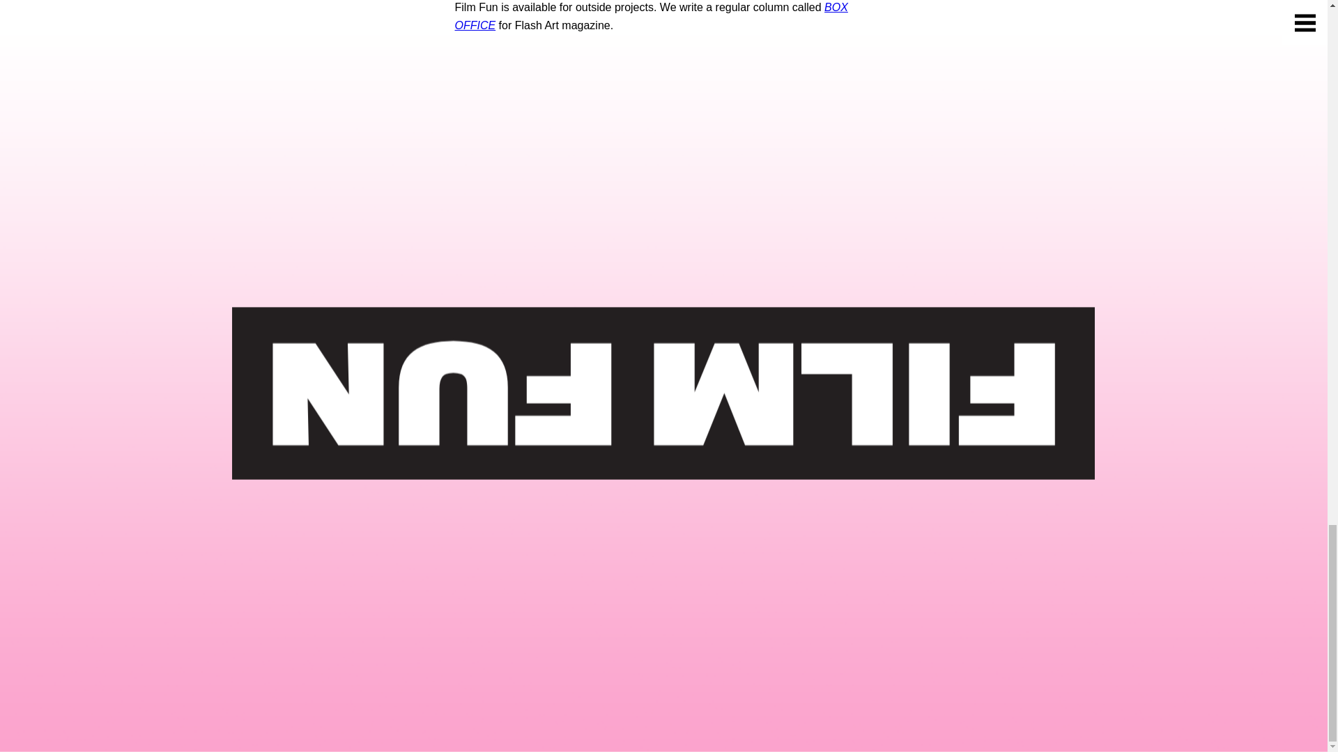 The height and width of the screenshot is (752, 1338). What do you see at coordinates (651, 17) in the screenshot?
I see `BOX OFFICE` at bounding box center [651, 17].